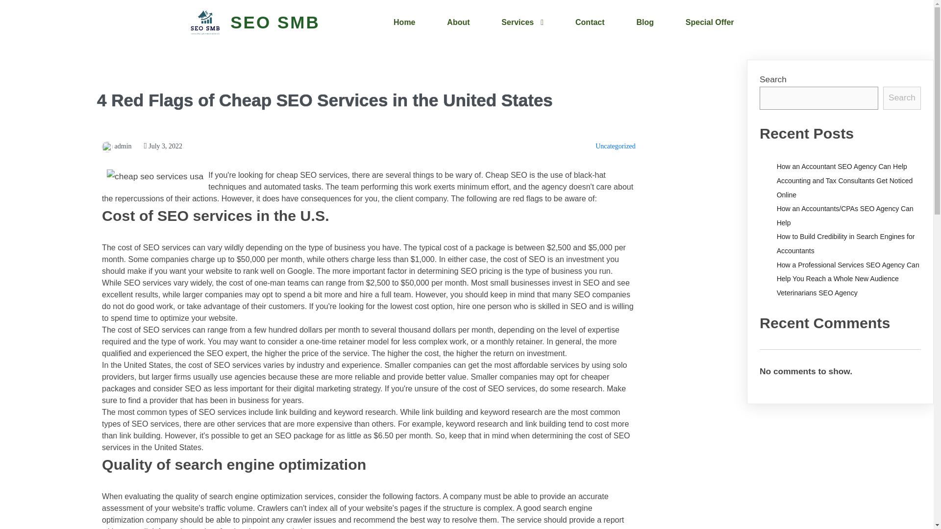 This screenshot has width=941, height=529. I want to click on Home, so click(404, 23).